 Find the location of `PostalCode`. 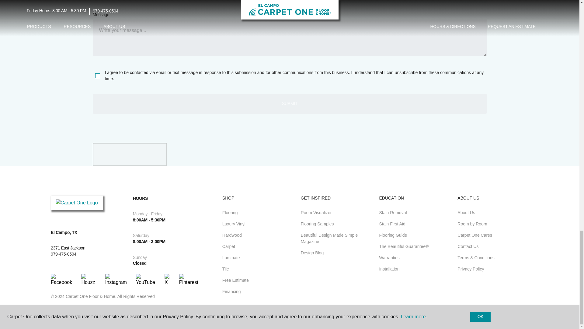

PostalCode is located at coordinates (189, 2).